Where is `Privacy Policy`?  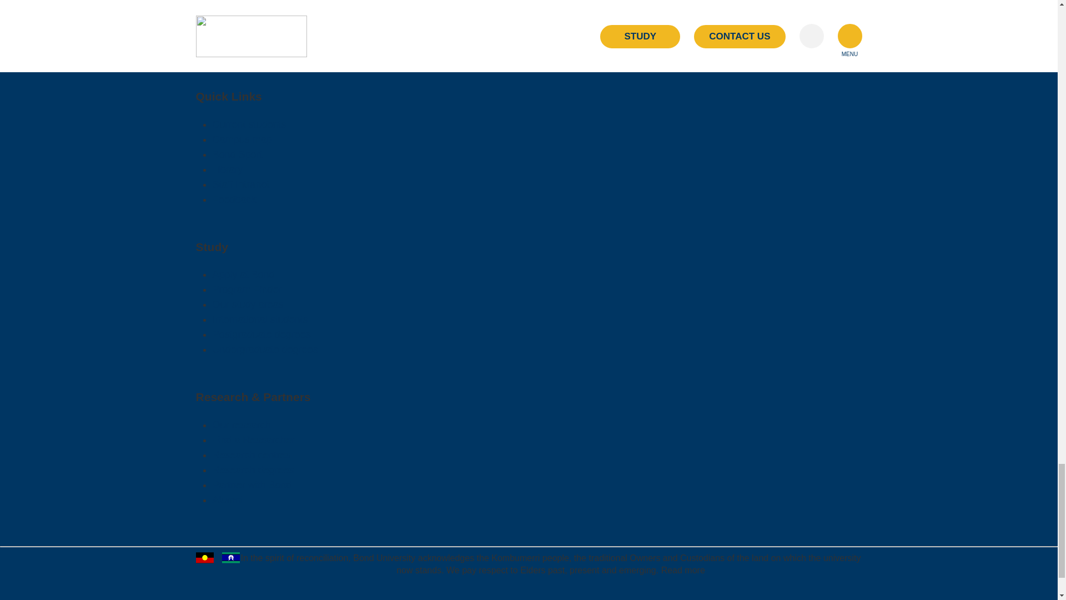 Privacy Policy is located at coordinates (243, 33).